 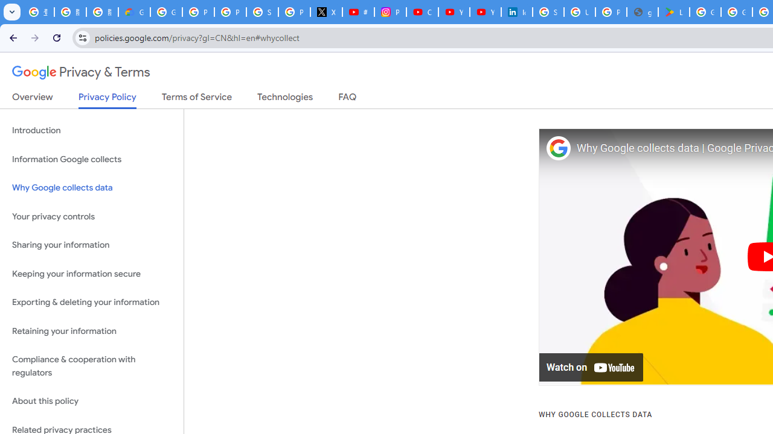 I want to click on About this policy, so click(x=92, y=401).